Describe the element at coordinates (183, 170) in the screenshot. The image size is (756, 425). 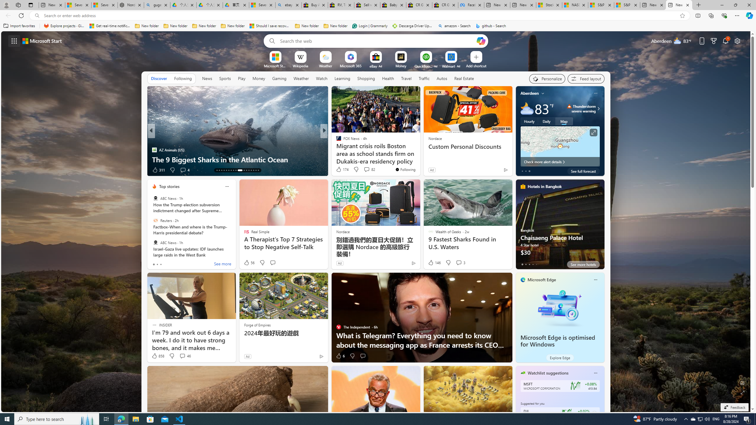
I see `View comments 4 Comment` at that location.